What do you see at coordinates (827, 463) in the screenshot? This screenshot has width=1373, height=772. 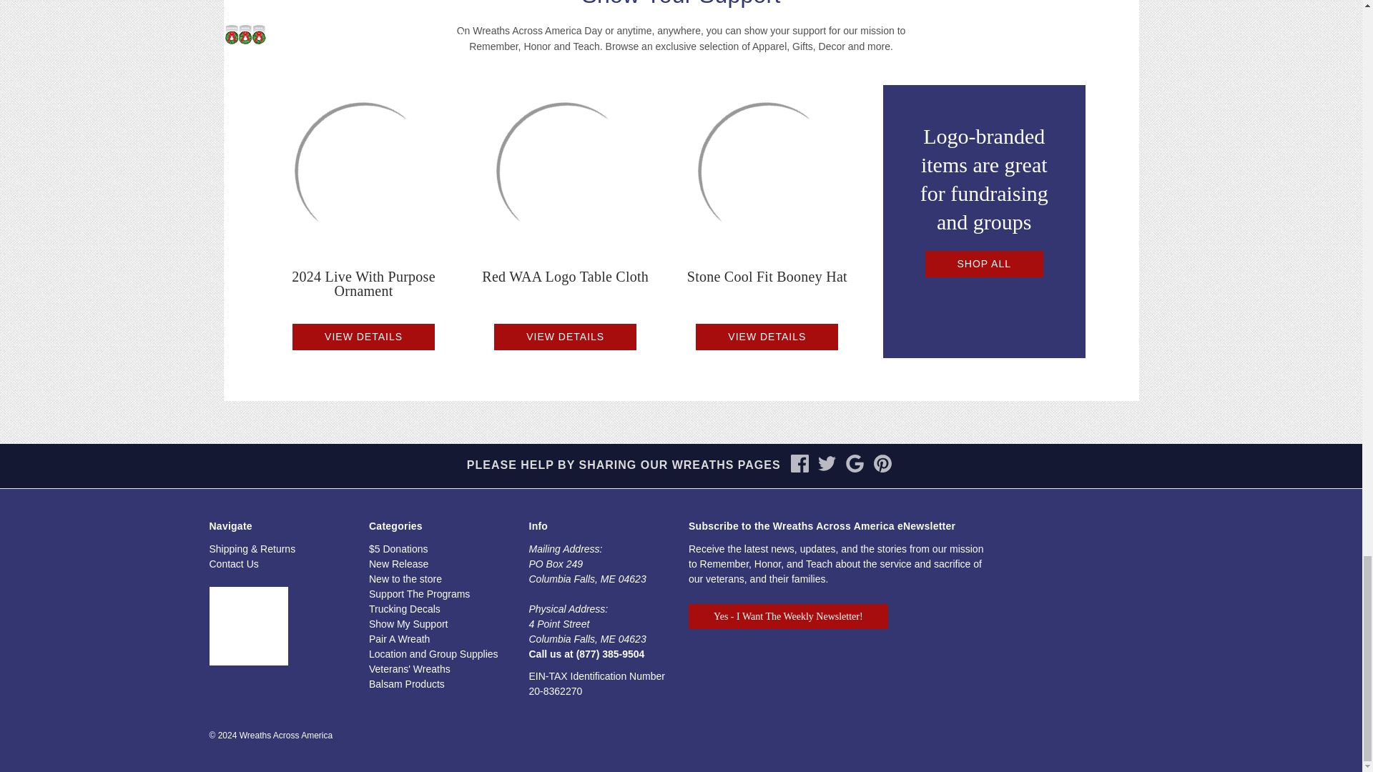 I see `Twitter icon` at bounding box center [827, 463].